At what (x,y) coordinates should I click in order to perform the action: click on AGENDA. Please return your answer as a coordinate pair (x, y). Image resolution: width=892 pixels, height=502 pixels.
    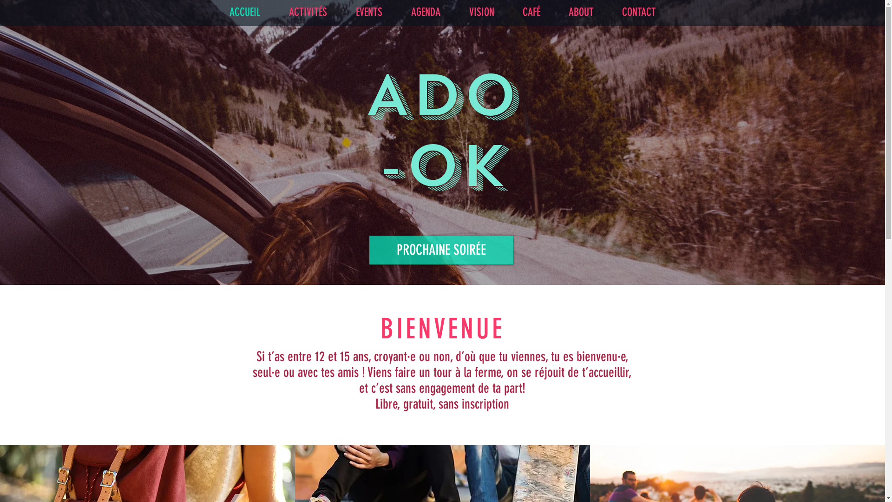
    Looking at the image, I should click on (426, 12).